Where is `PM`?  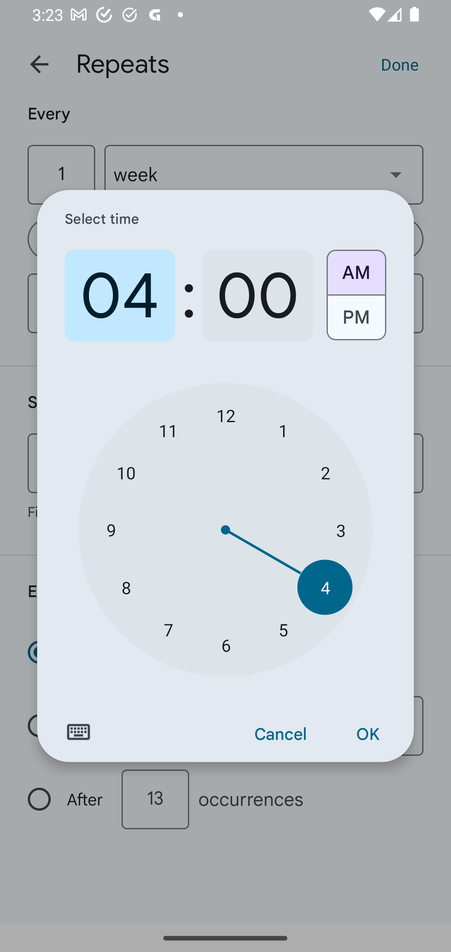 PM is located at coordinates (356, 322).